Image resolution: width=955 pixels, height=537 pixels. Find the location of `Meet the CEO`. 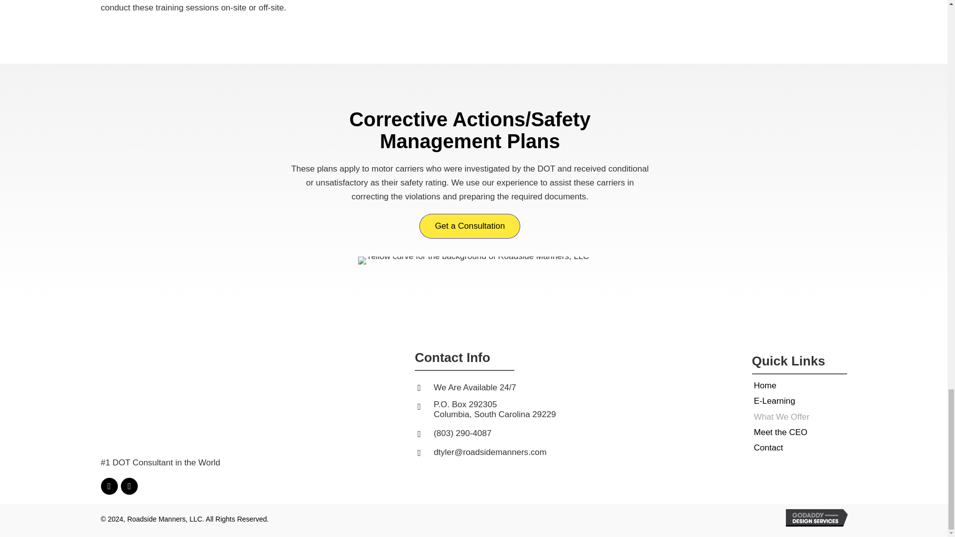

Meet the CEO is located at coordinates (781, 433).